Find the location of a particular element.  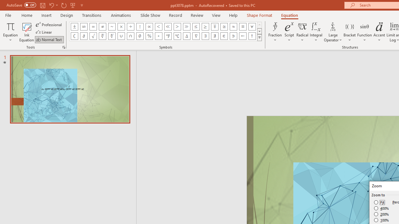

Equation Symbol Radical Sign is located at coordinates (93, 36).